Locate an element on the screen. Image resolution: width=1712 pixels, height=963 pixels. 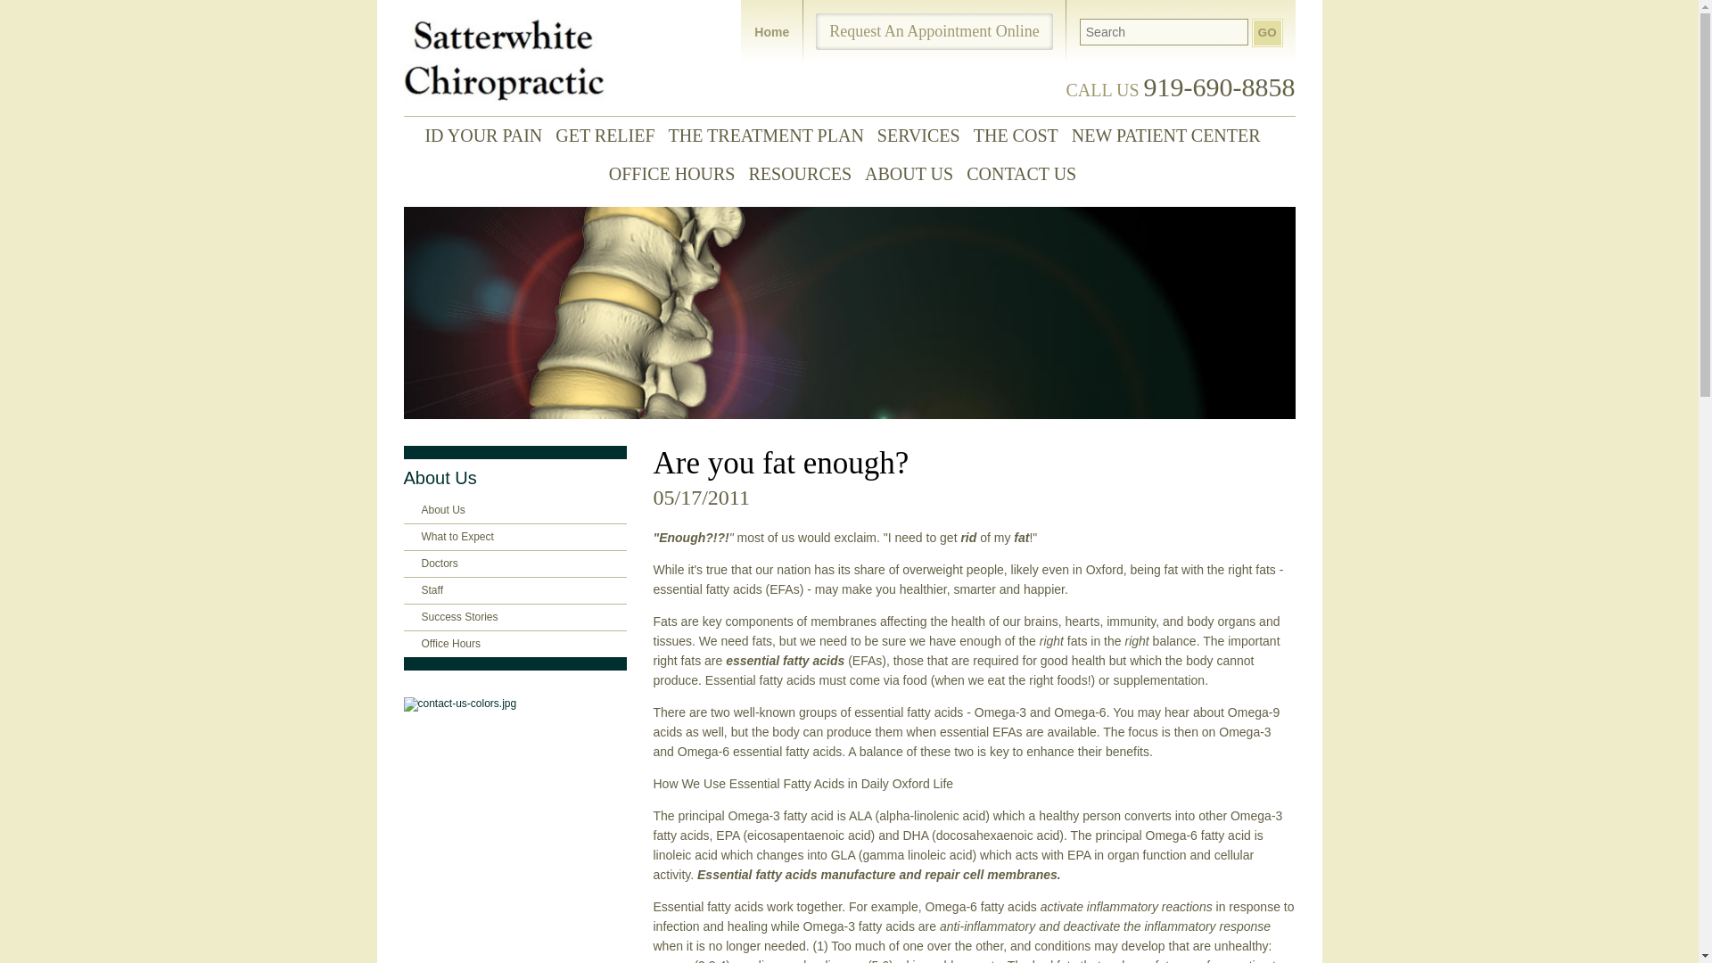
919-690-8858 is located at coordinates (1220, 87).